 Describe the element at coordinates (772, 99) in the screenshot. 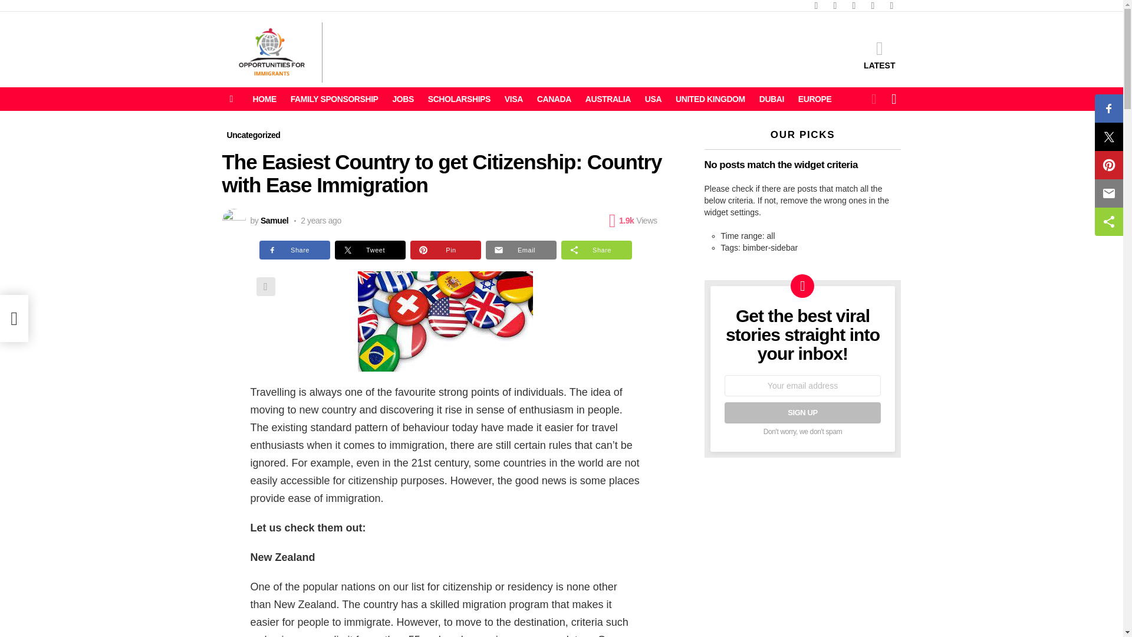

I see `DUBAI` at that location.